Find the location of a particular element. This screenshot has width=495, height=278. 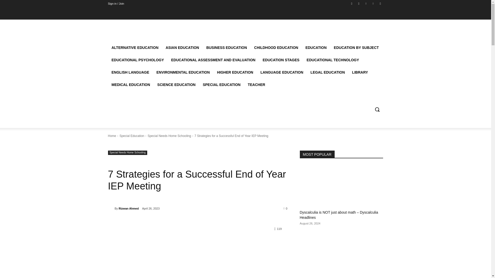

View all posts in Special Education is located at coordinates (131, 136).